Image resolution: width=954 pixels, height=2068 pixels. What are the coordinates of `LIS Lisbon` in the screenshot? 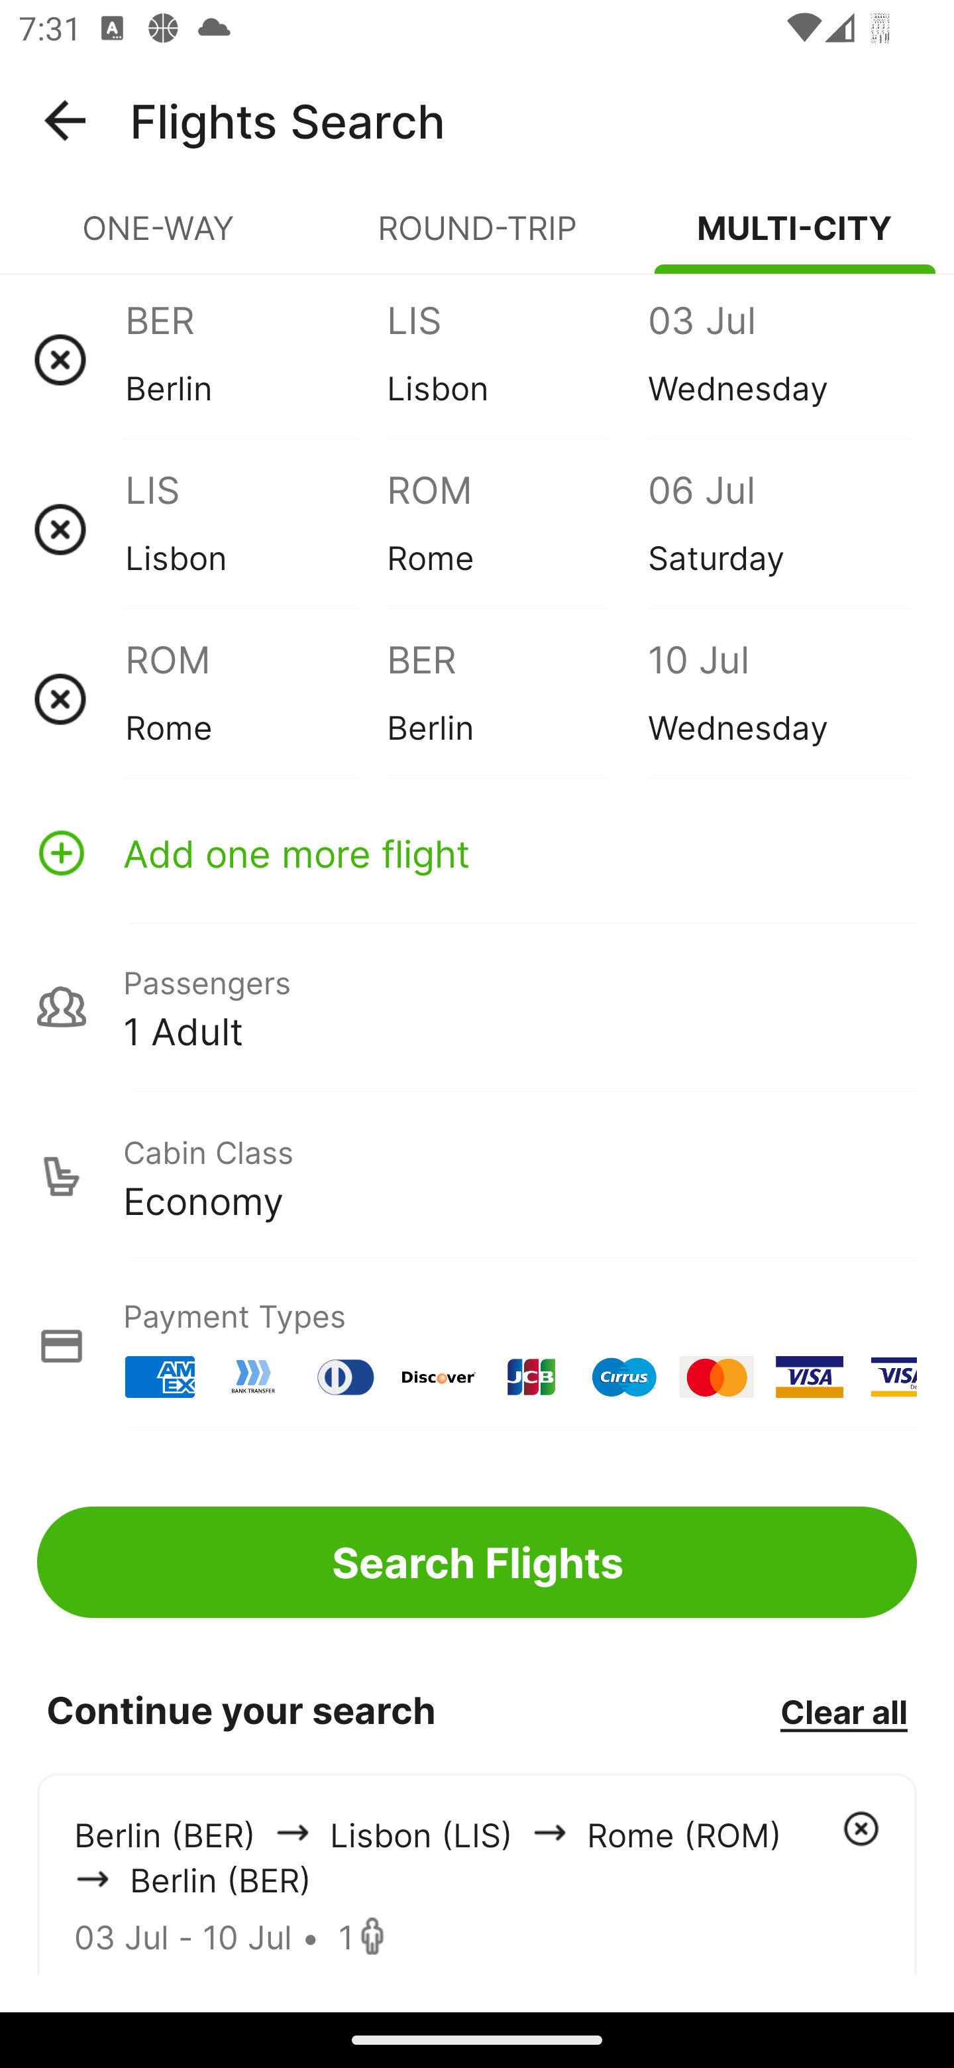 It's located at (256, 529).